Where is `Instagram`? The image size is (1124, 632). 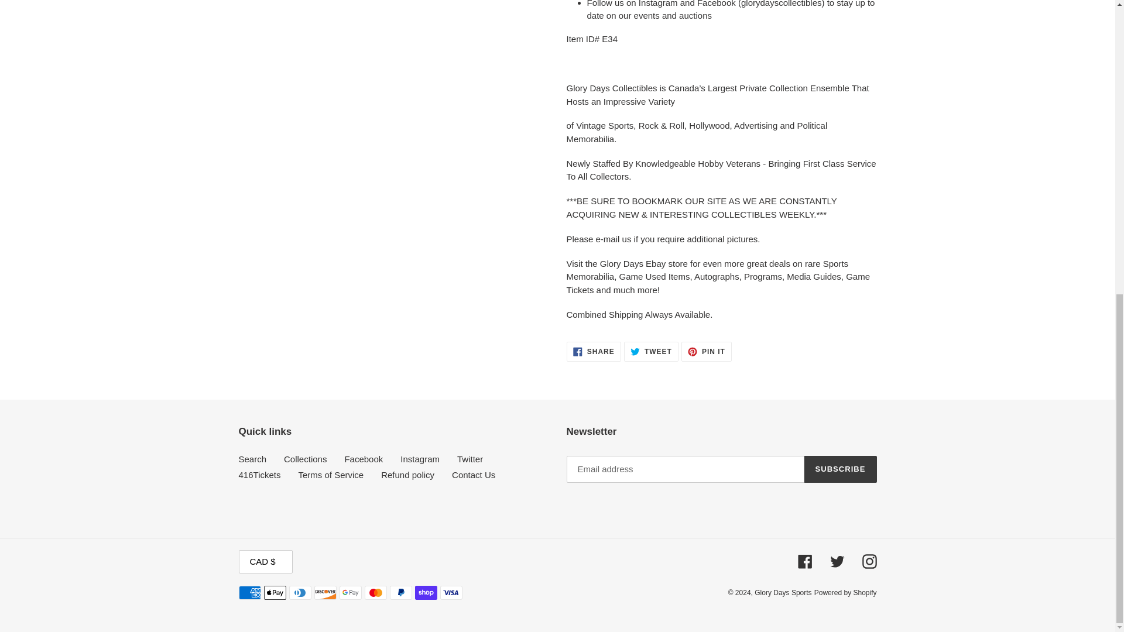 Instagram is located at coordinates (706, 351).